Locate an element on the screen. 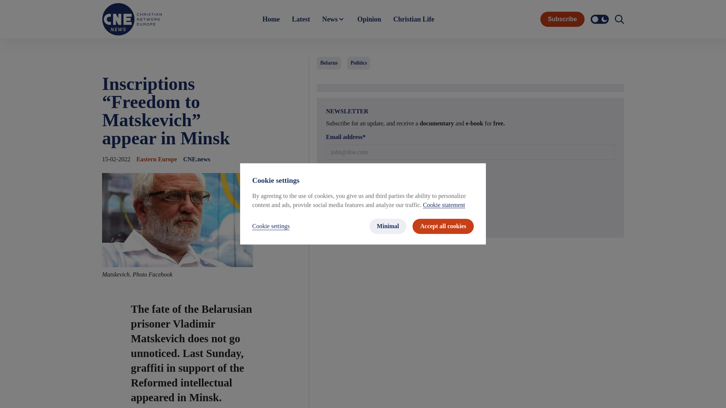 This screenshot has width=726, height=408. Minimal is located at coordinates (388, 226).